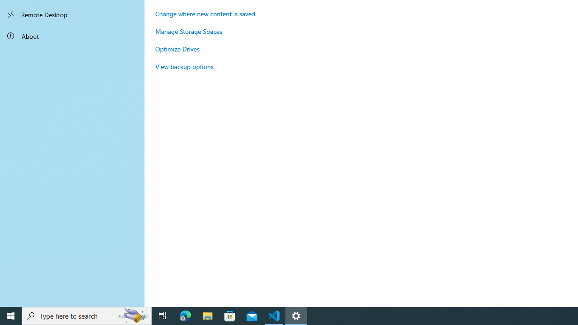 The image size is (578, 325). What do you see at coordinates (205, 14) in the screenshot?
I see `Change where new content is saved` at bounding box center [205, 14].